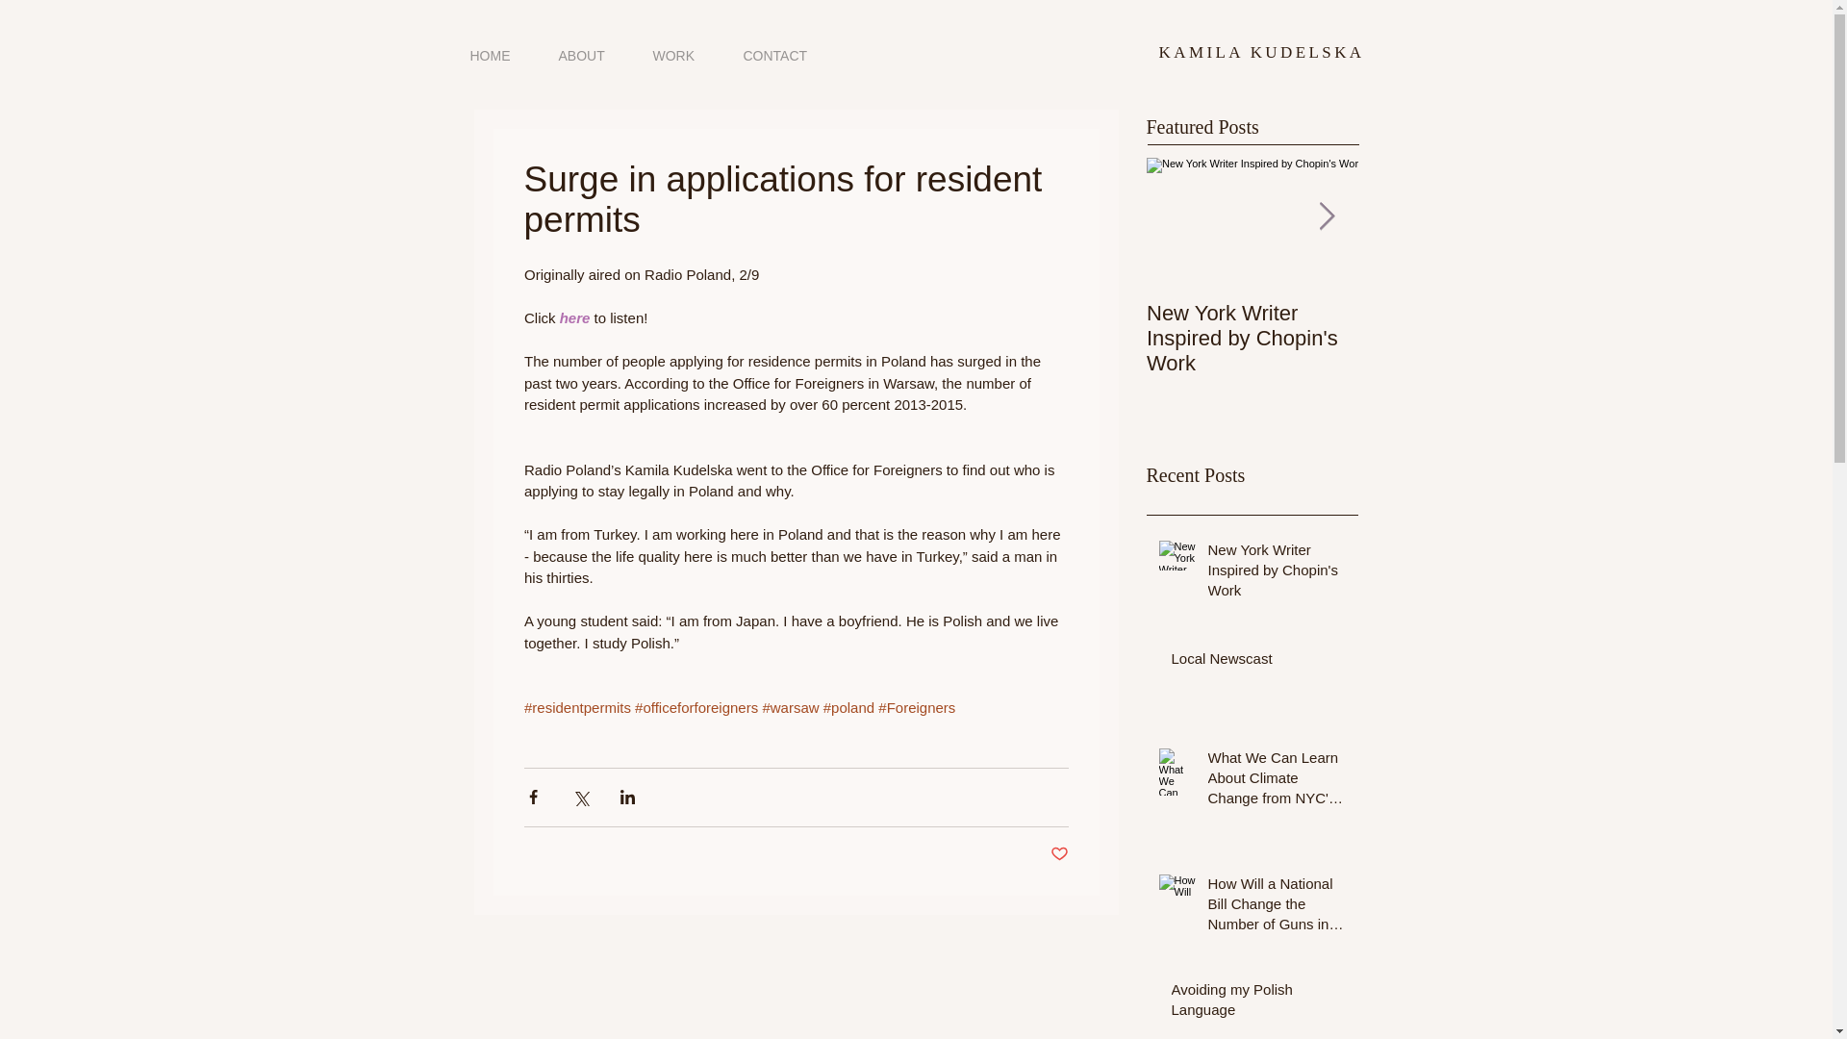  What do you see at coordinates (1277, 907) in the screenshot?
I see `How Will a National Bill Change the Number of Guns in NYC?` at bounding box center [1277, 907].